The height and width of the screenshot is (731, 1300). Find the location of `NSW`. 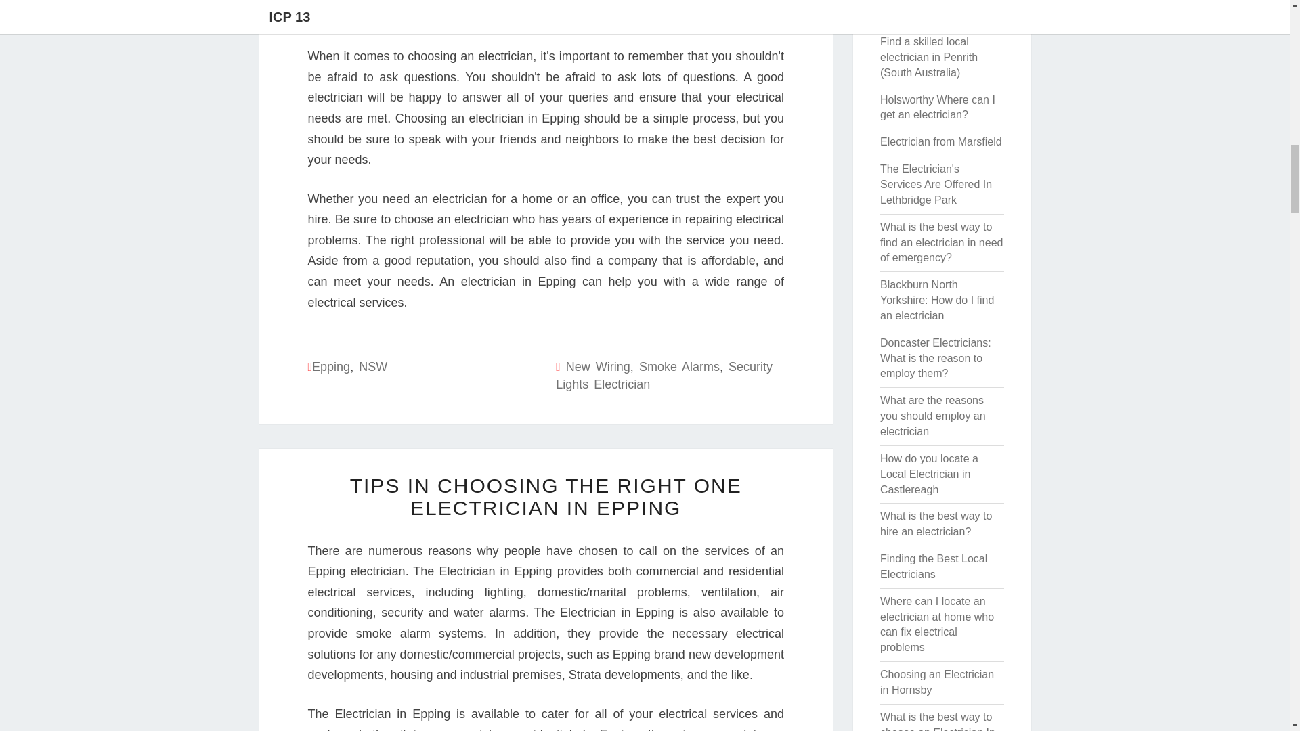

NSW is located at coordinates (372, 367).